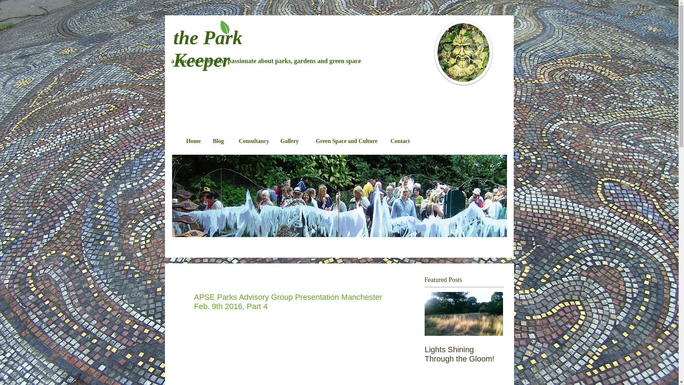  I want to click on Green Space and Culture, so click(343, 140).